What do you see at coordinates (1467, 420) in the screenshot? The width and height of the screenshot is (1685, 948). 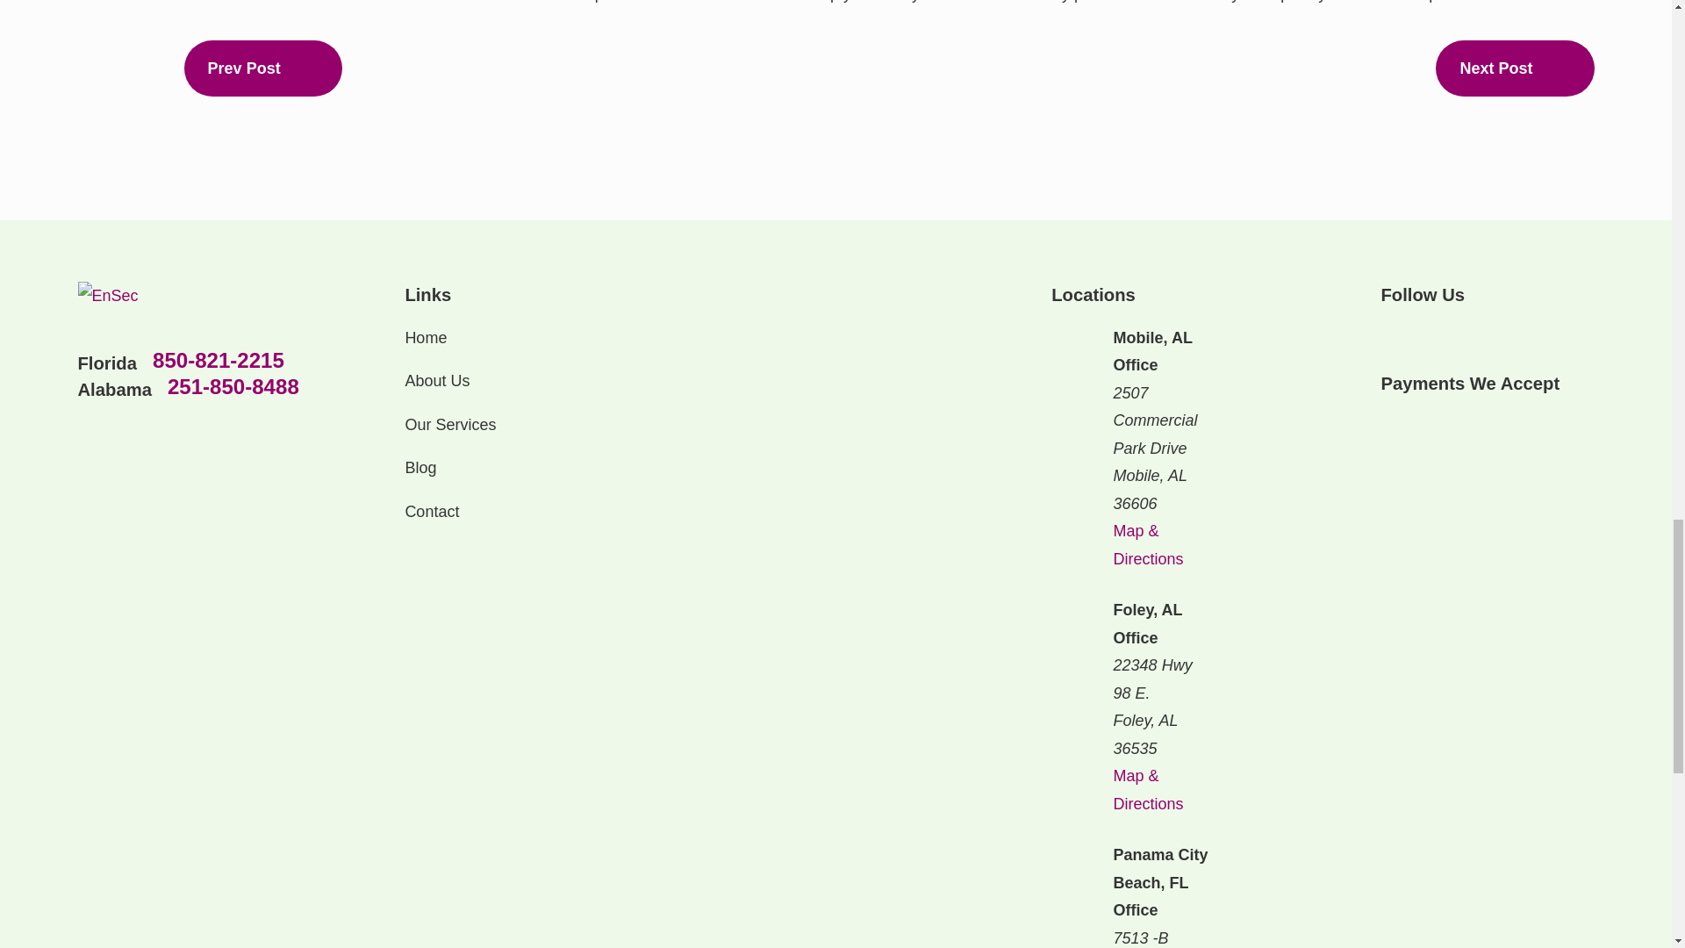 I see `MasterCard` at bounding box center [1467, 420].